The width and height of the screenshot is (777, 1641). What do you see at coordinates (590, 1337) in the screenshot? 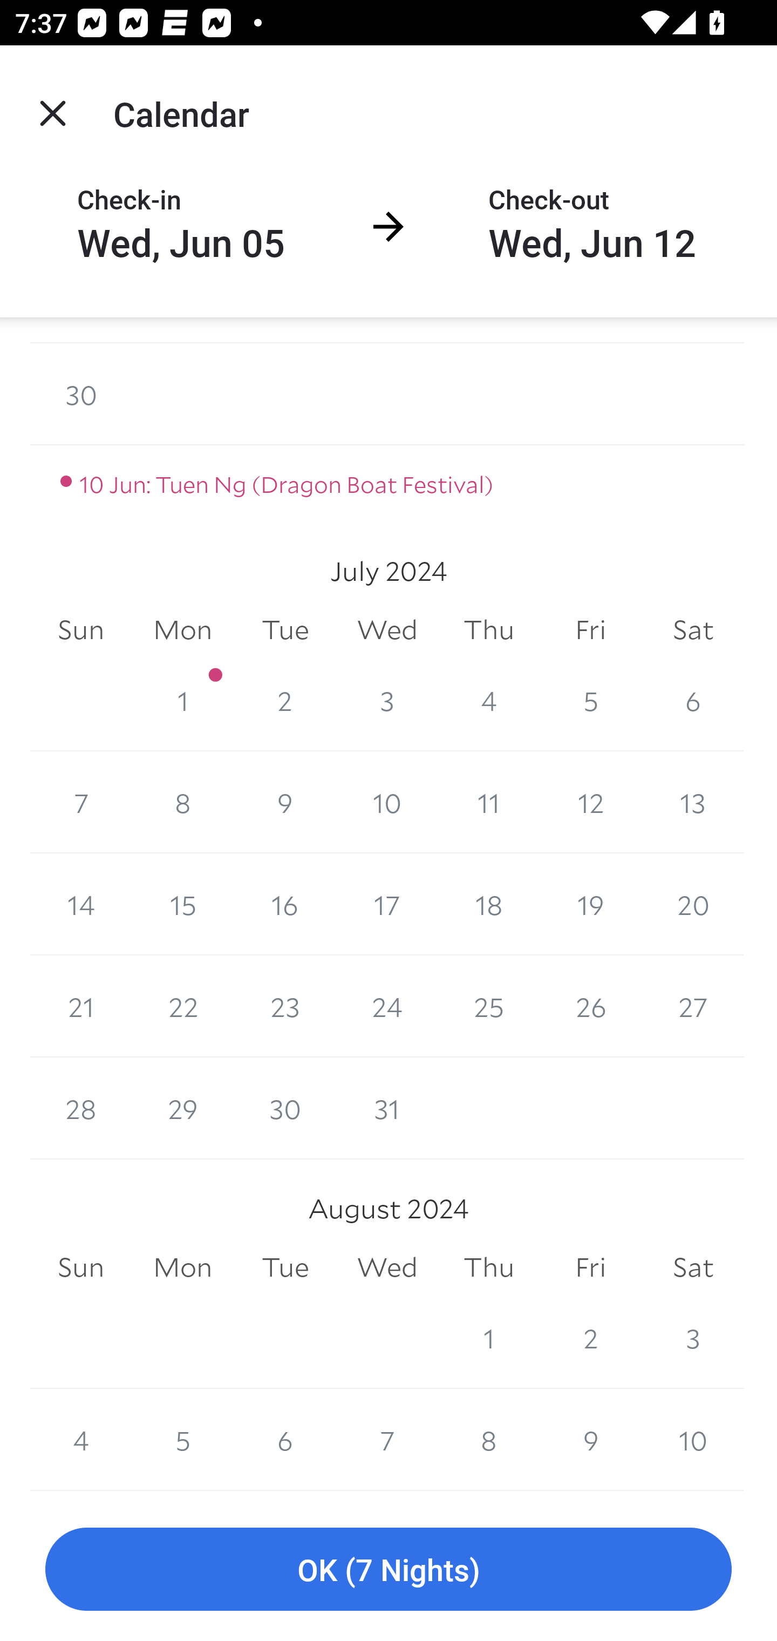
I see `2 2 August 2024` at bounding box center [590, 1337].